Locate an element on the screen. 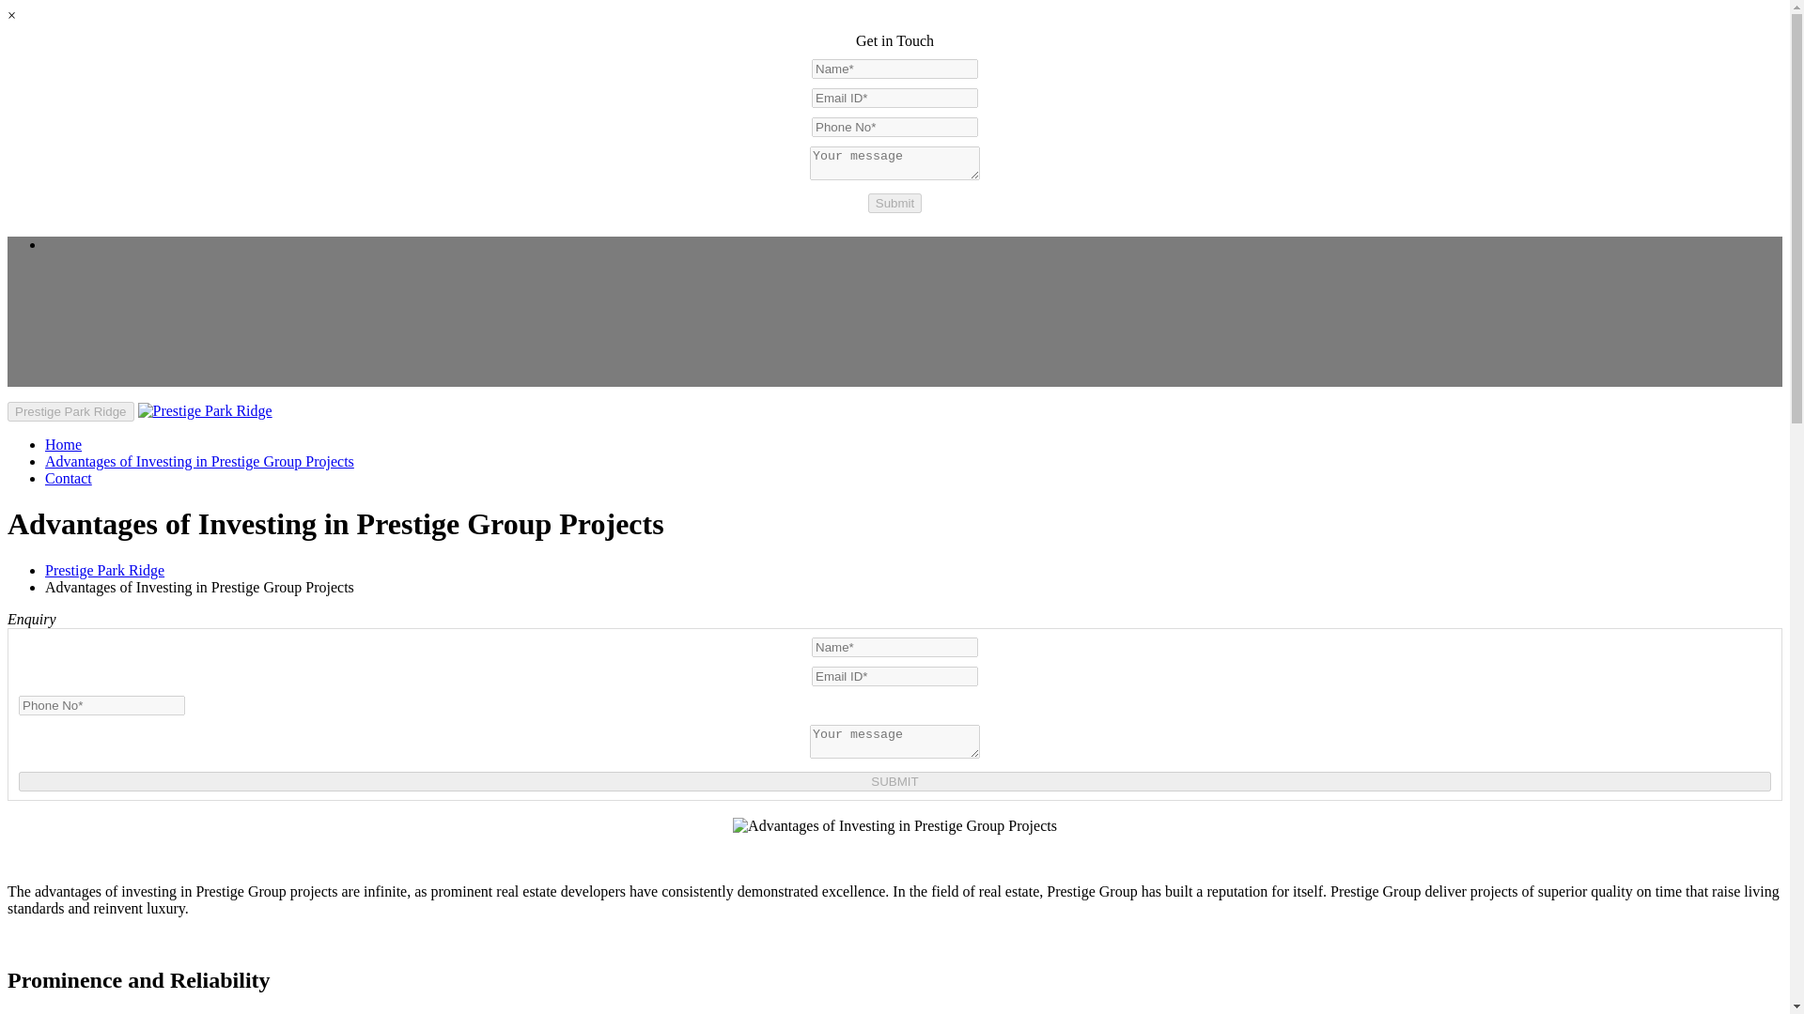  Advantages of Investing in Prestige Group Projects is located at coordinates (199, 461).